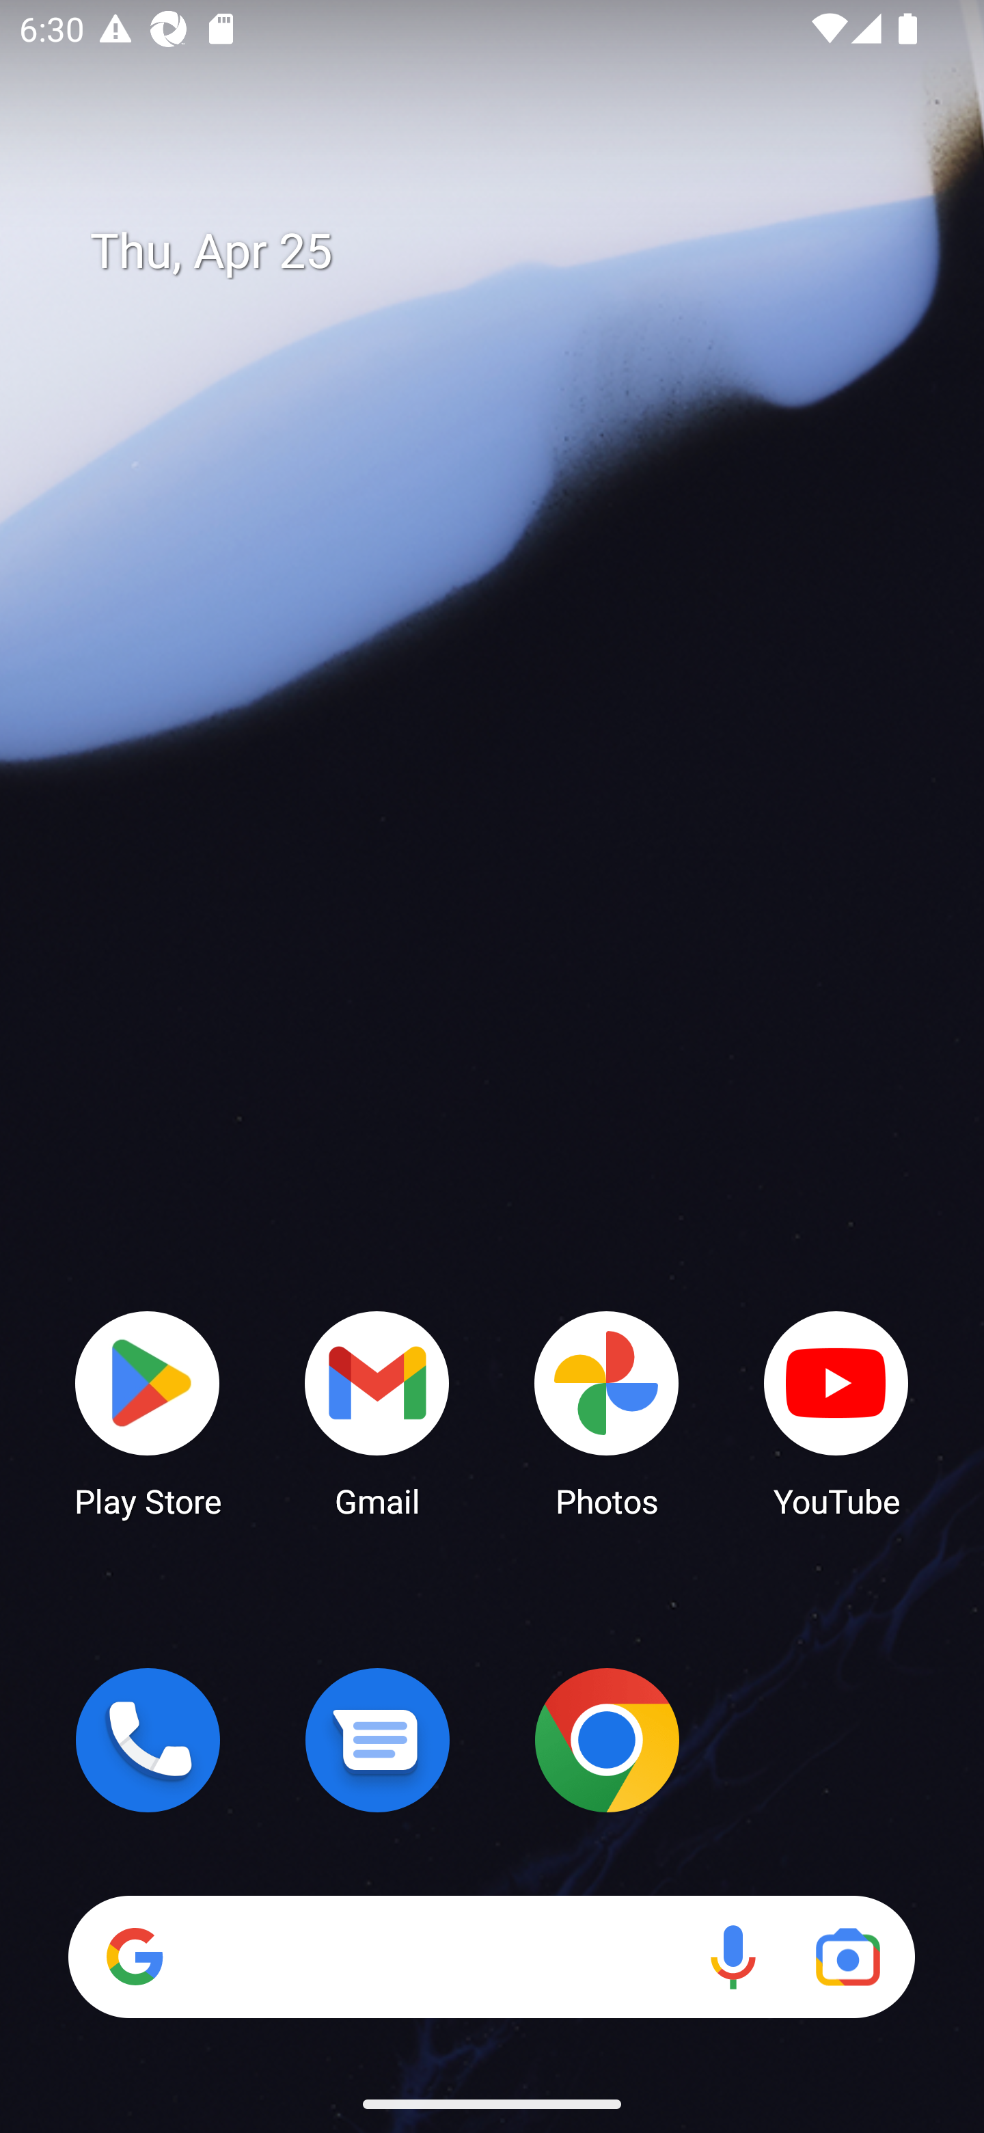 The image size is (984, 2133). What do you see at coordinates (733, 1957) in the screenshot?
I see `Voice search` at bounding box center [733, 1957].